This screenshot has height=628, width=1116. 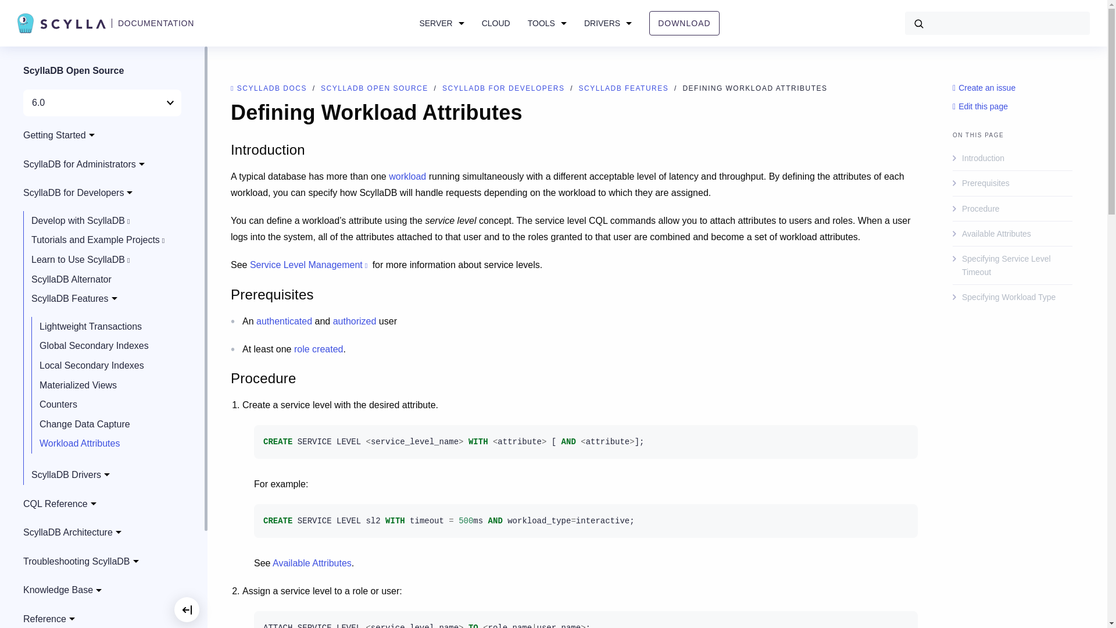 I want to click on CLOUD, so click(x=496, y=23).